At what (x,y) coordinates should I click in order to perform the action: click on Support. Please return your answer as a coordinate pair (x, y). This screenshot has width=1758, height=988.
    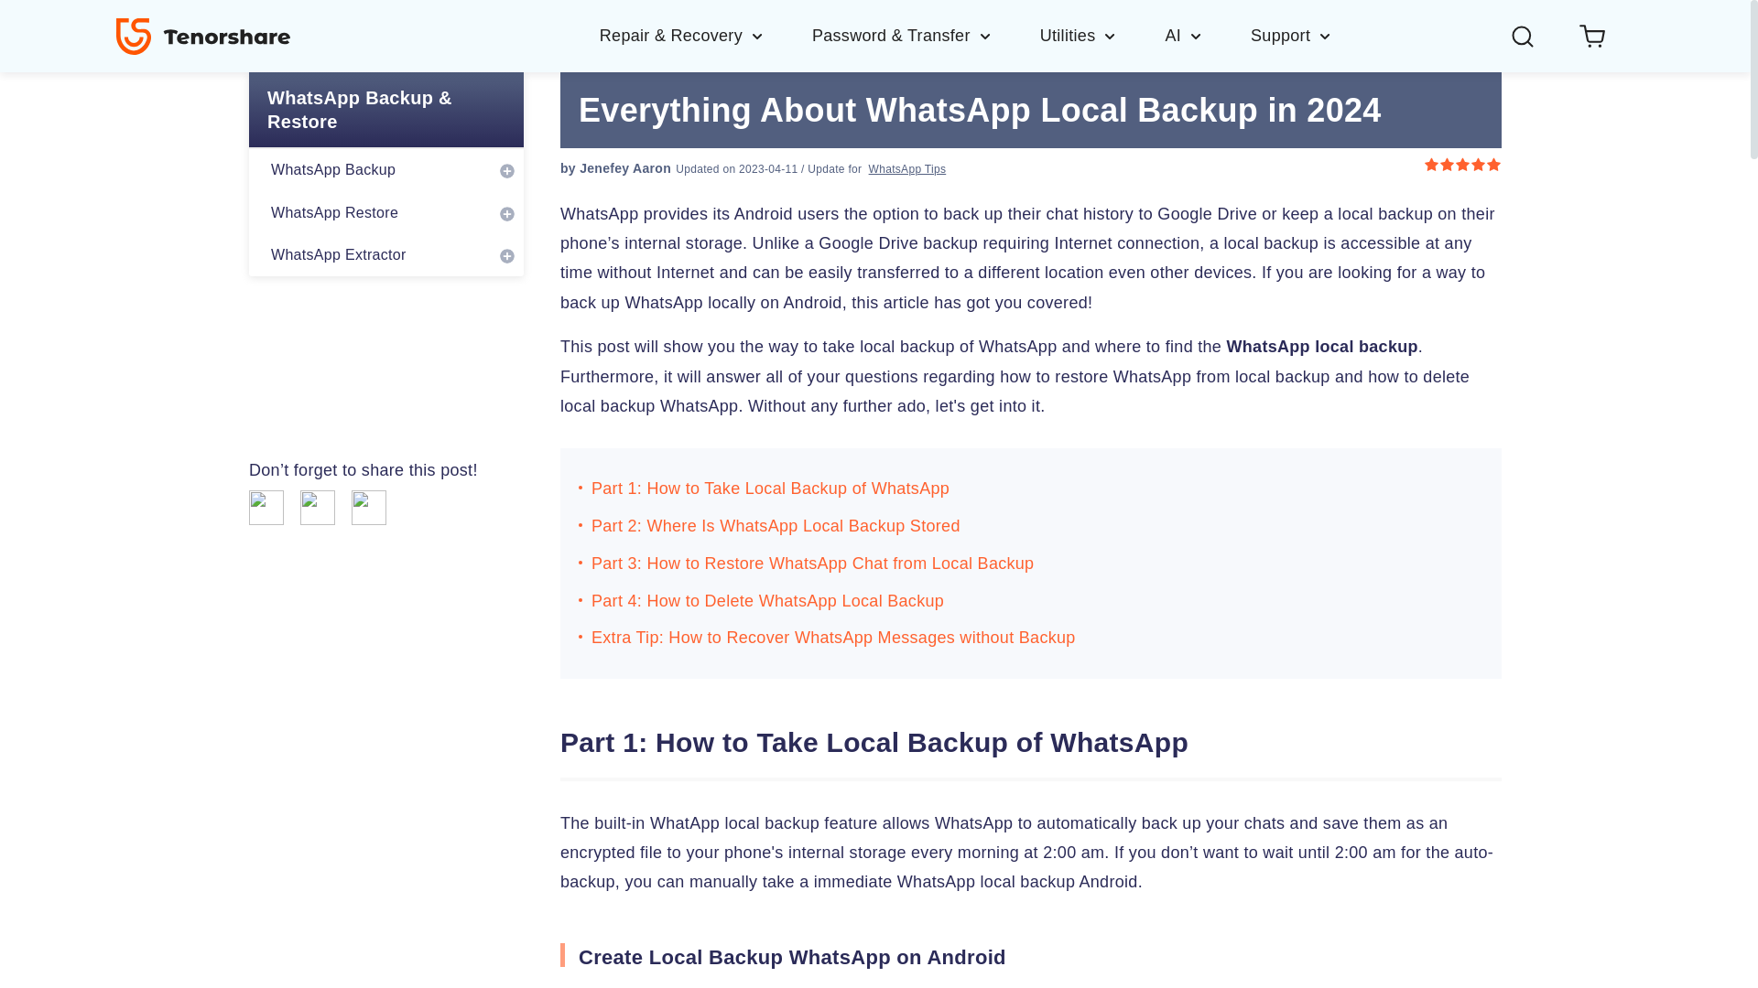
    Looking at the image, I should click on (1291, 35).